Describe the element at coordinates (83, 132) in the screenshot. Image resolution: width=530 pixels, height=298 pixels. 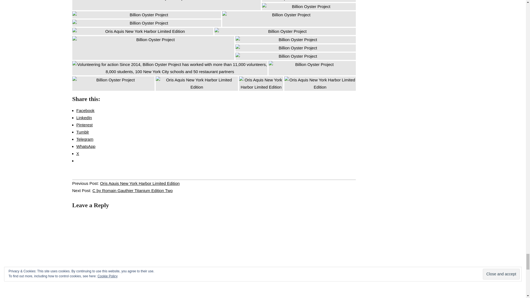
I see `Tumblr` at that location.